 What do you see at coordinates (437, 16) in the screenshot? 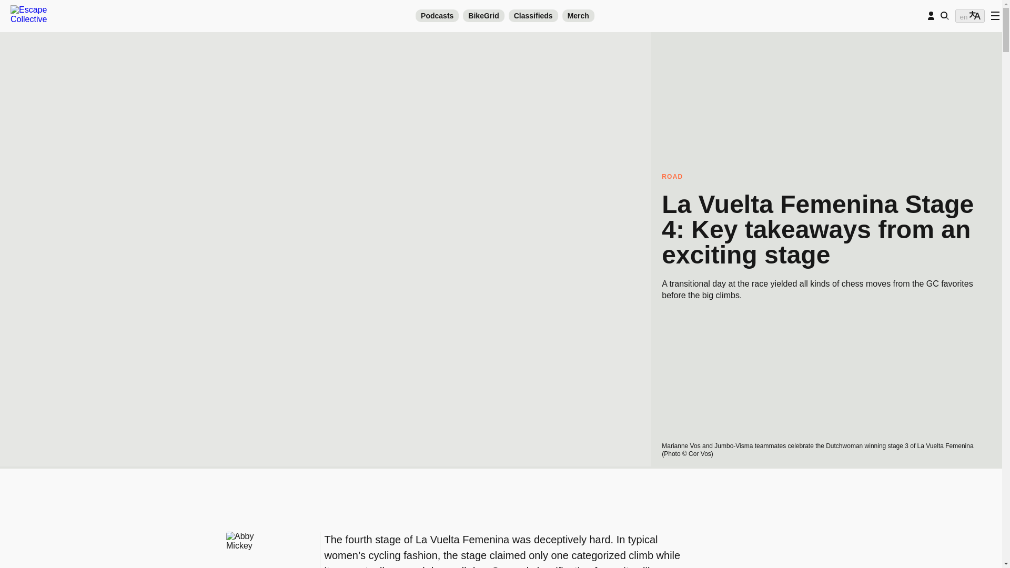
I see `Podcasts` at bounding box center [437, 16].